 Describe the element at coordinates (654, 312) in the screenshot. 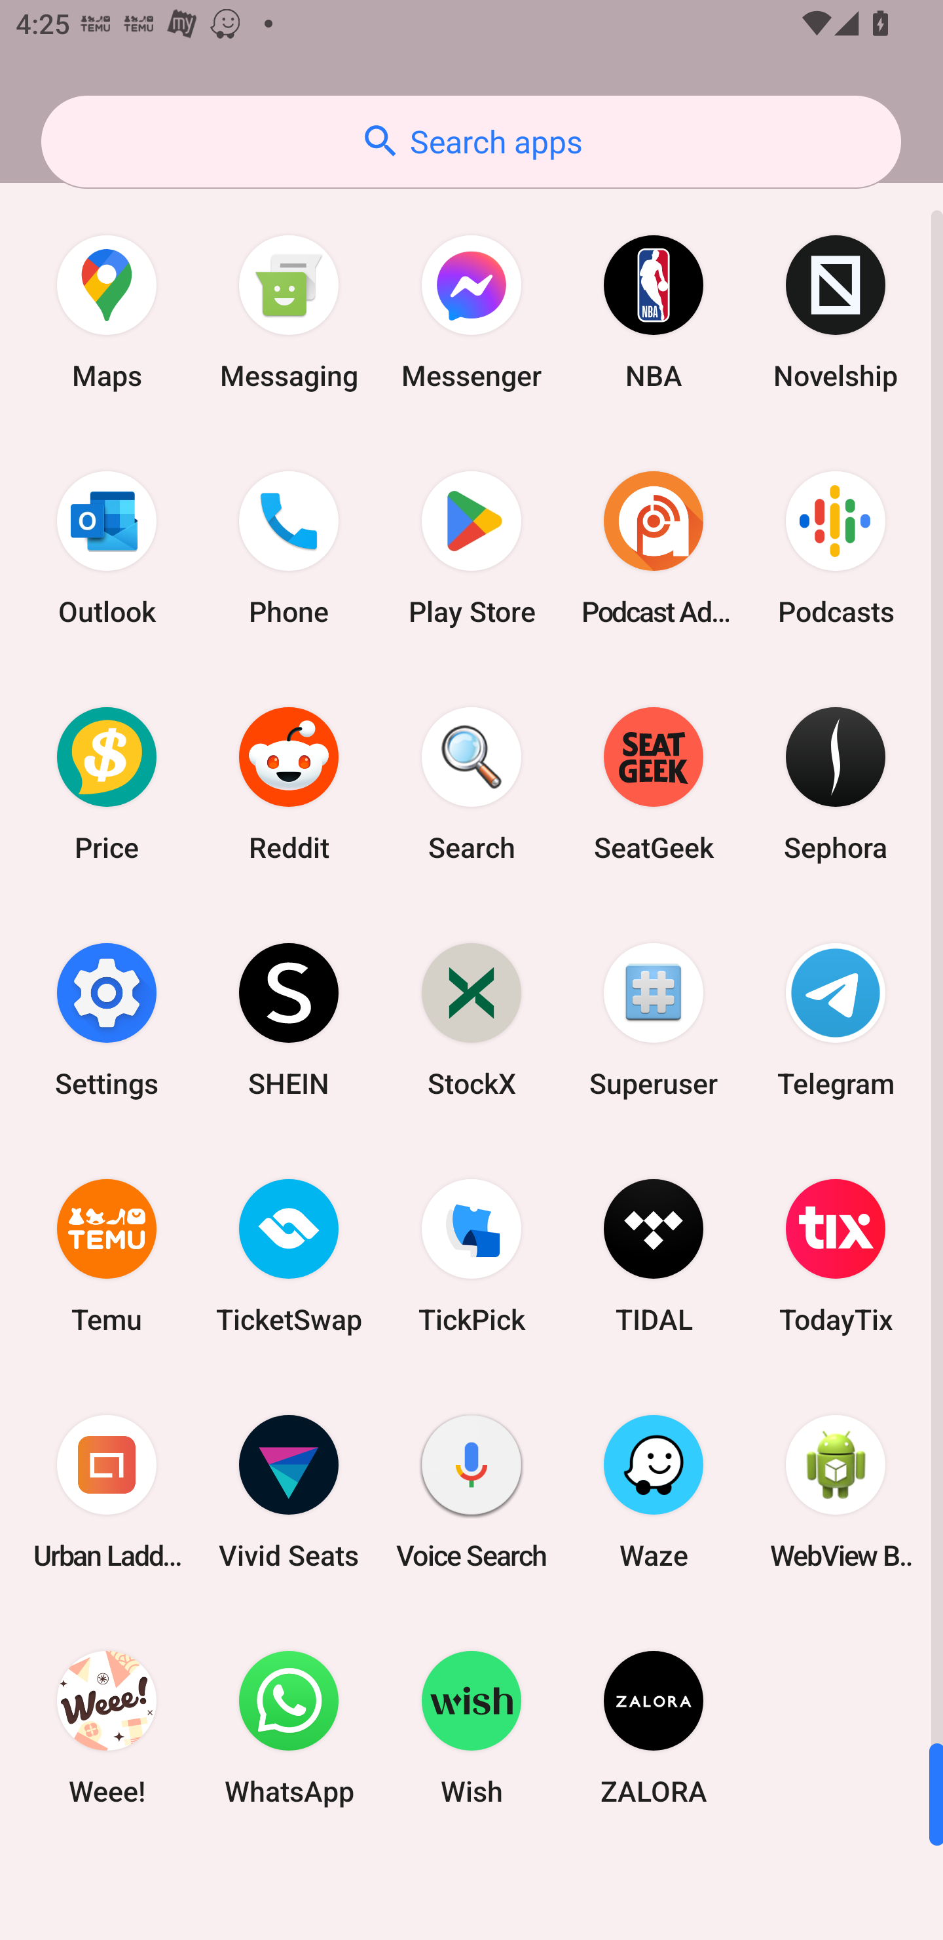

I see `NBA` at that location.